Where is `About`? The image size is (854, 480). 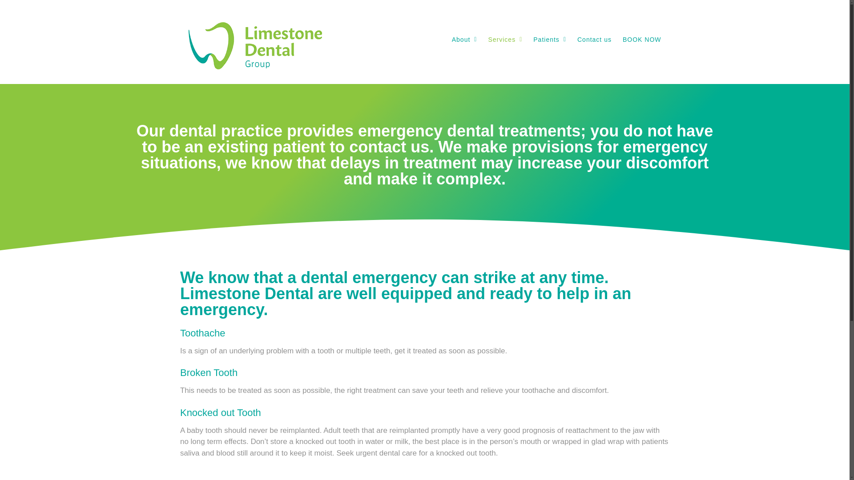
About is located at coordinates (464, 39).